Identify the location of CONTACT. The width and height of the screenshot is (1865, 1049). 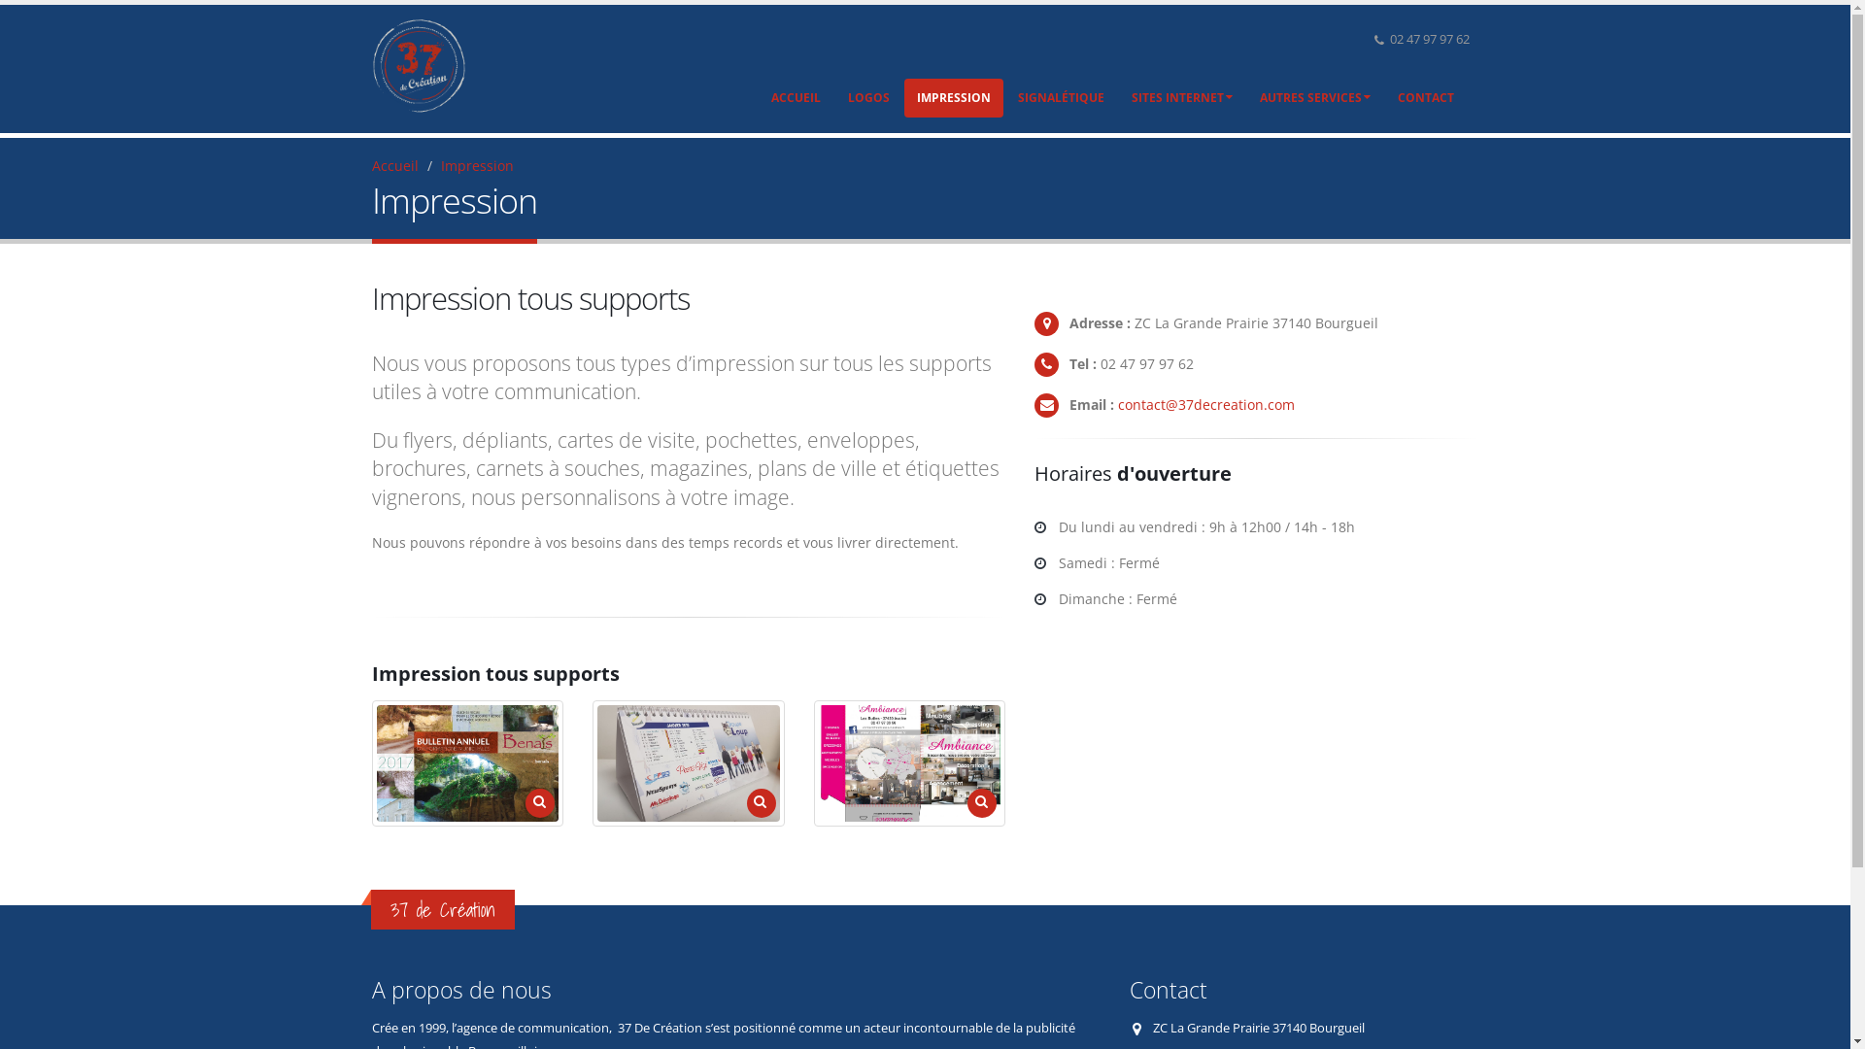
(1426, 98).